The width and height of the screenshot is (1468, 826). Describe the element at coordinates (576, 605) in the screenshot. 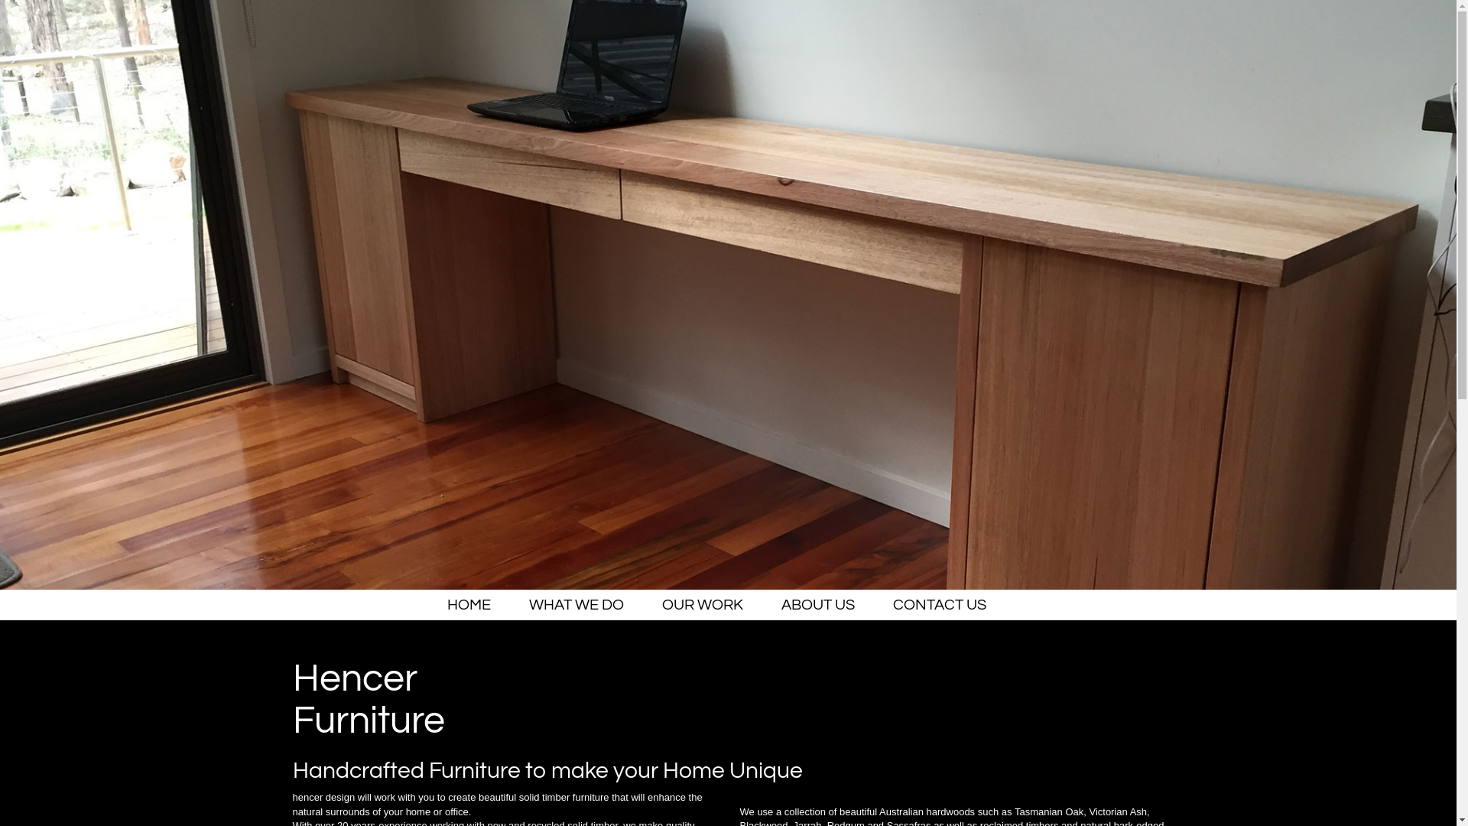

I see `WHAT WE DO` at that location.